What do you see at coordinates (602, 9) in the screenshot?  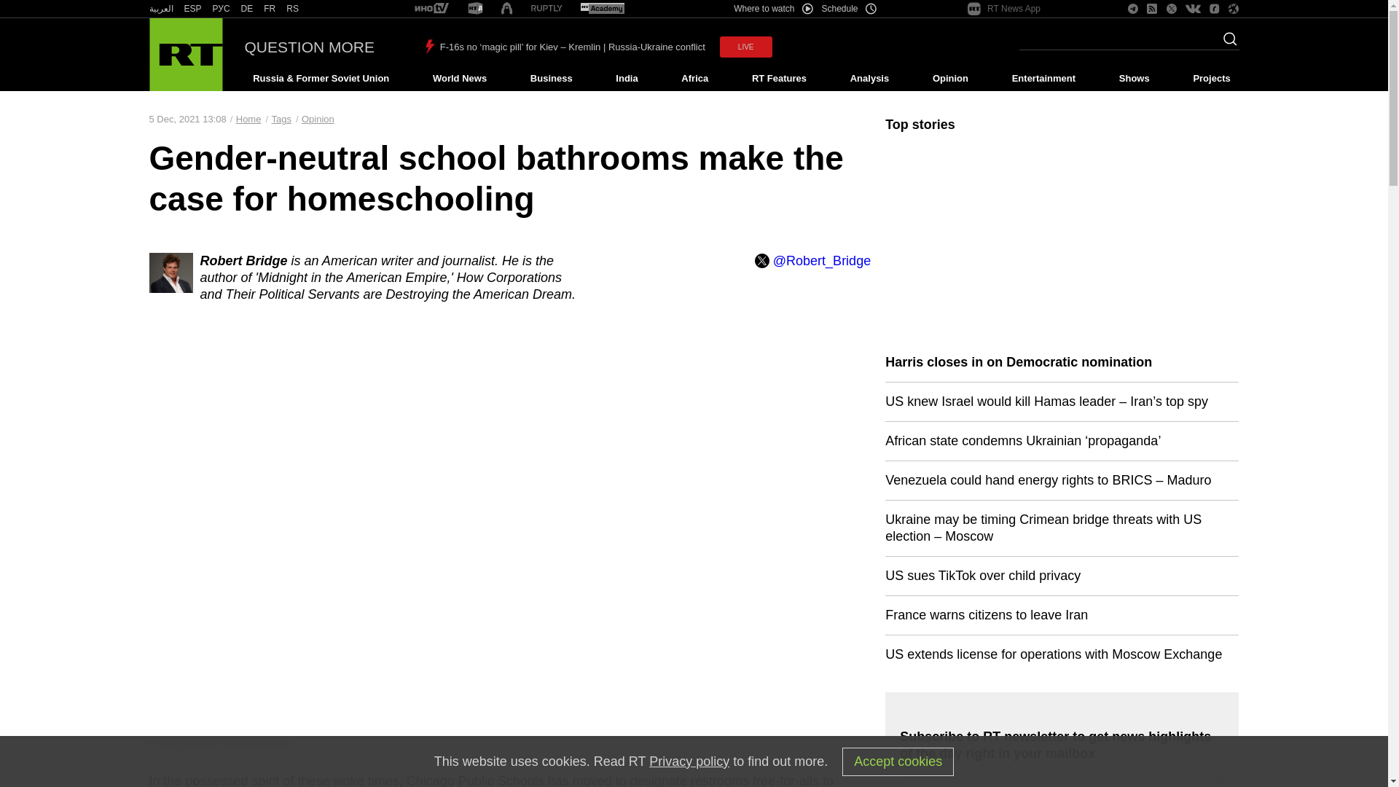 I see `RT ` at bounding box center [602, 9].